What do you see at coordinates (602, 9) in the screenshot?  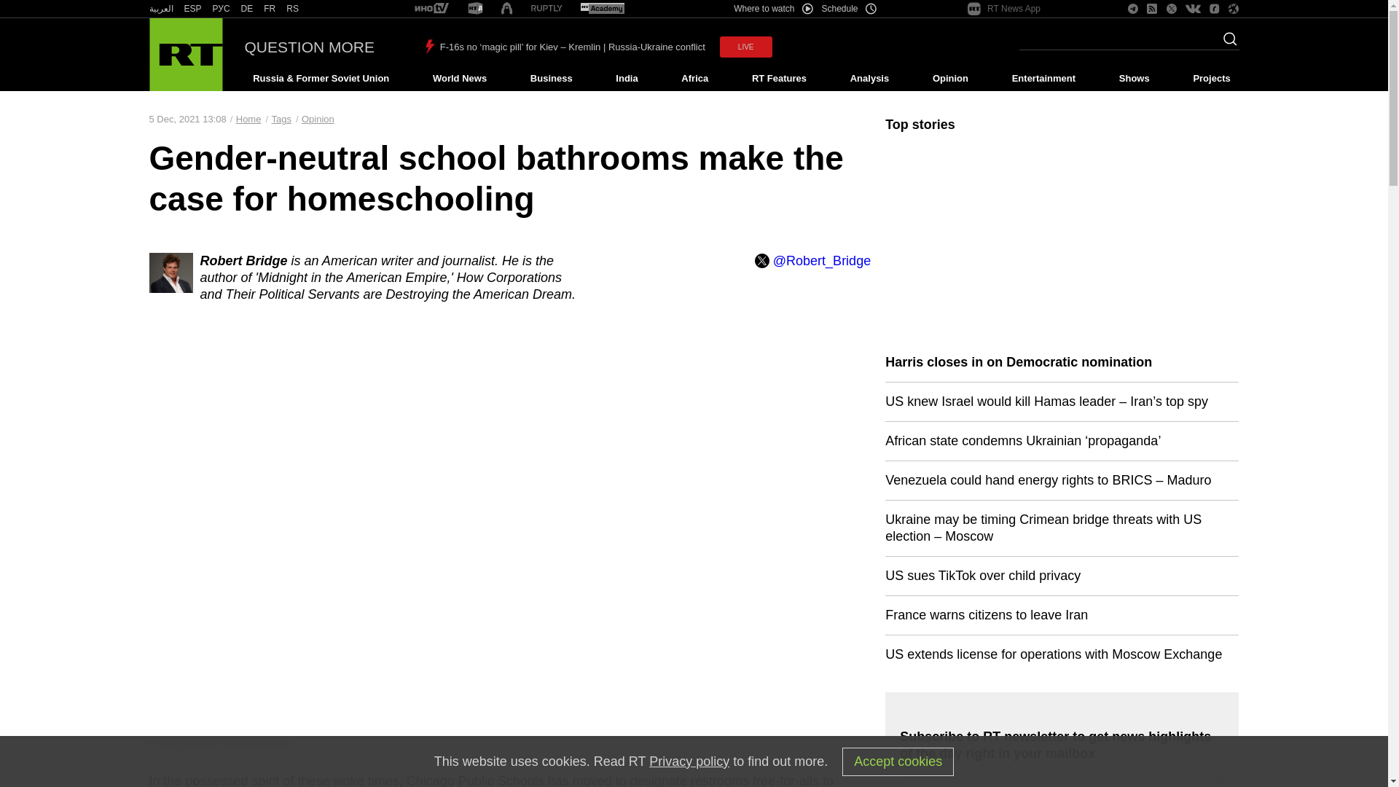 I see `RT ` at bounding box center [602, 9].